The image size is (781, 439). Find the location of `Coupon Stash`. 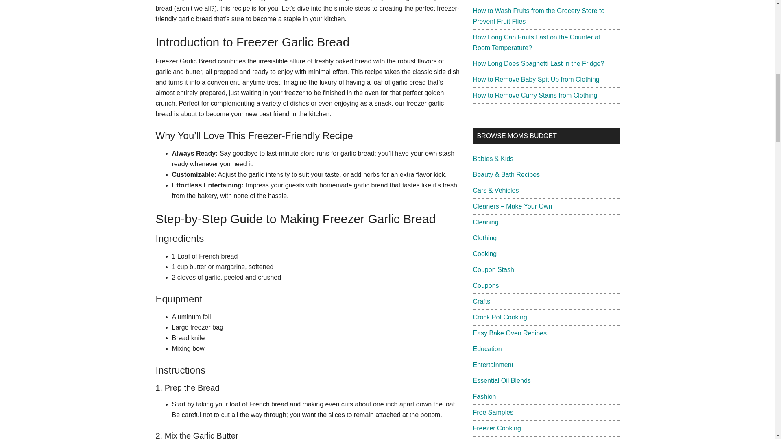

Coupon Stash is located at coordinates (493, 269).